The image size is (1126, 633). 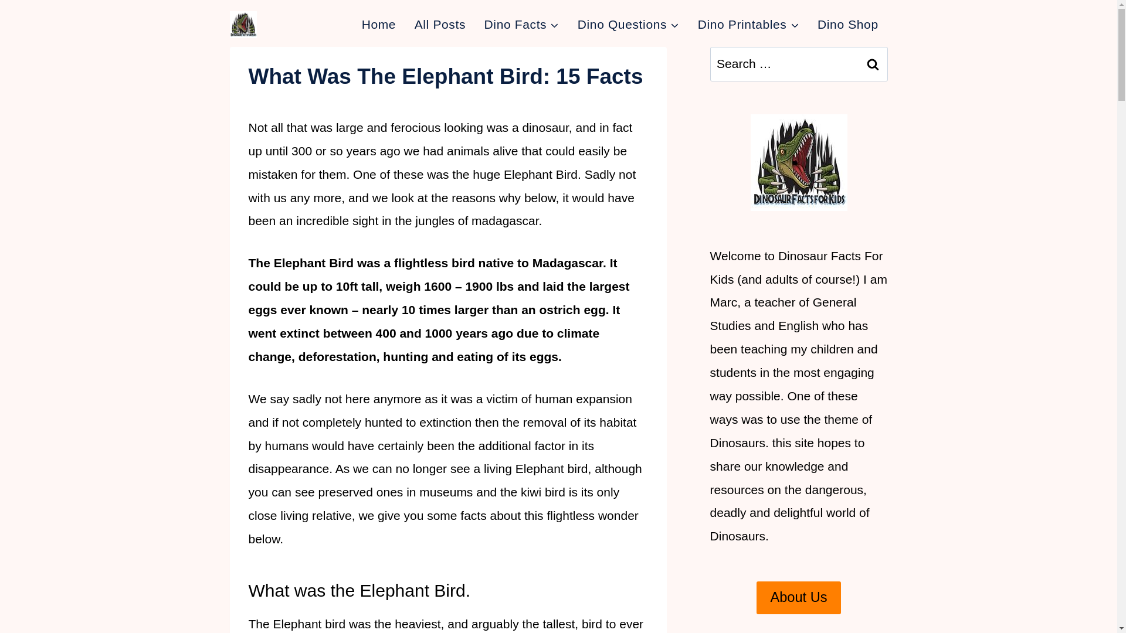 I want to click on Home, so click(x=379, y=25).